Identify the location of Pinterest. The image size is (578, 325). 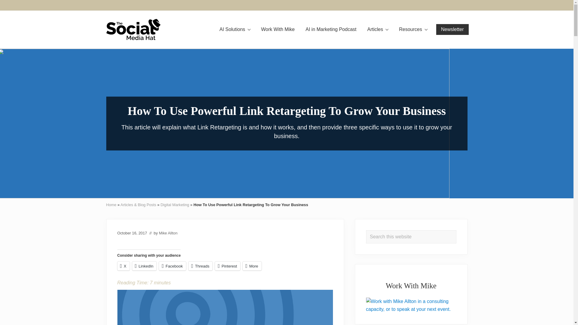
(411, 5).